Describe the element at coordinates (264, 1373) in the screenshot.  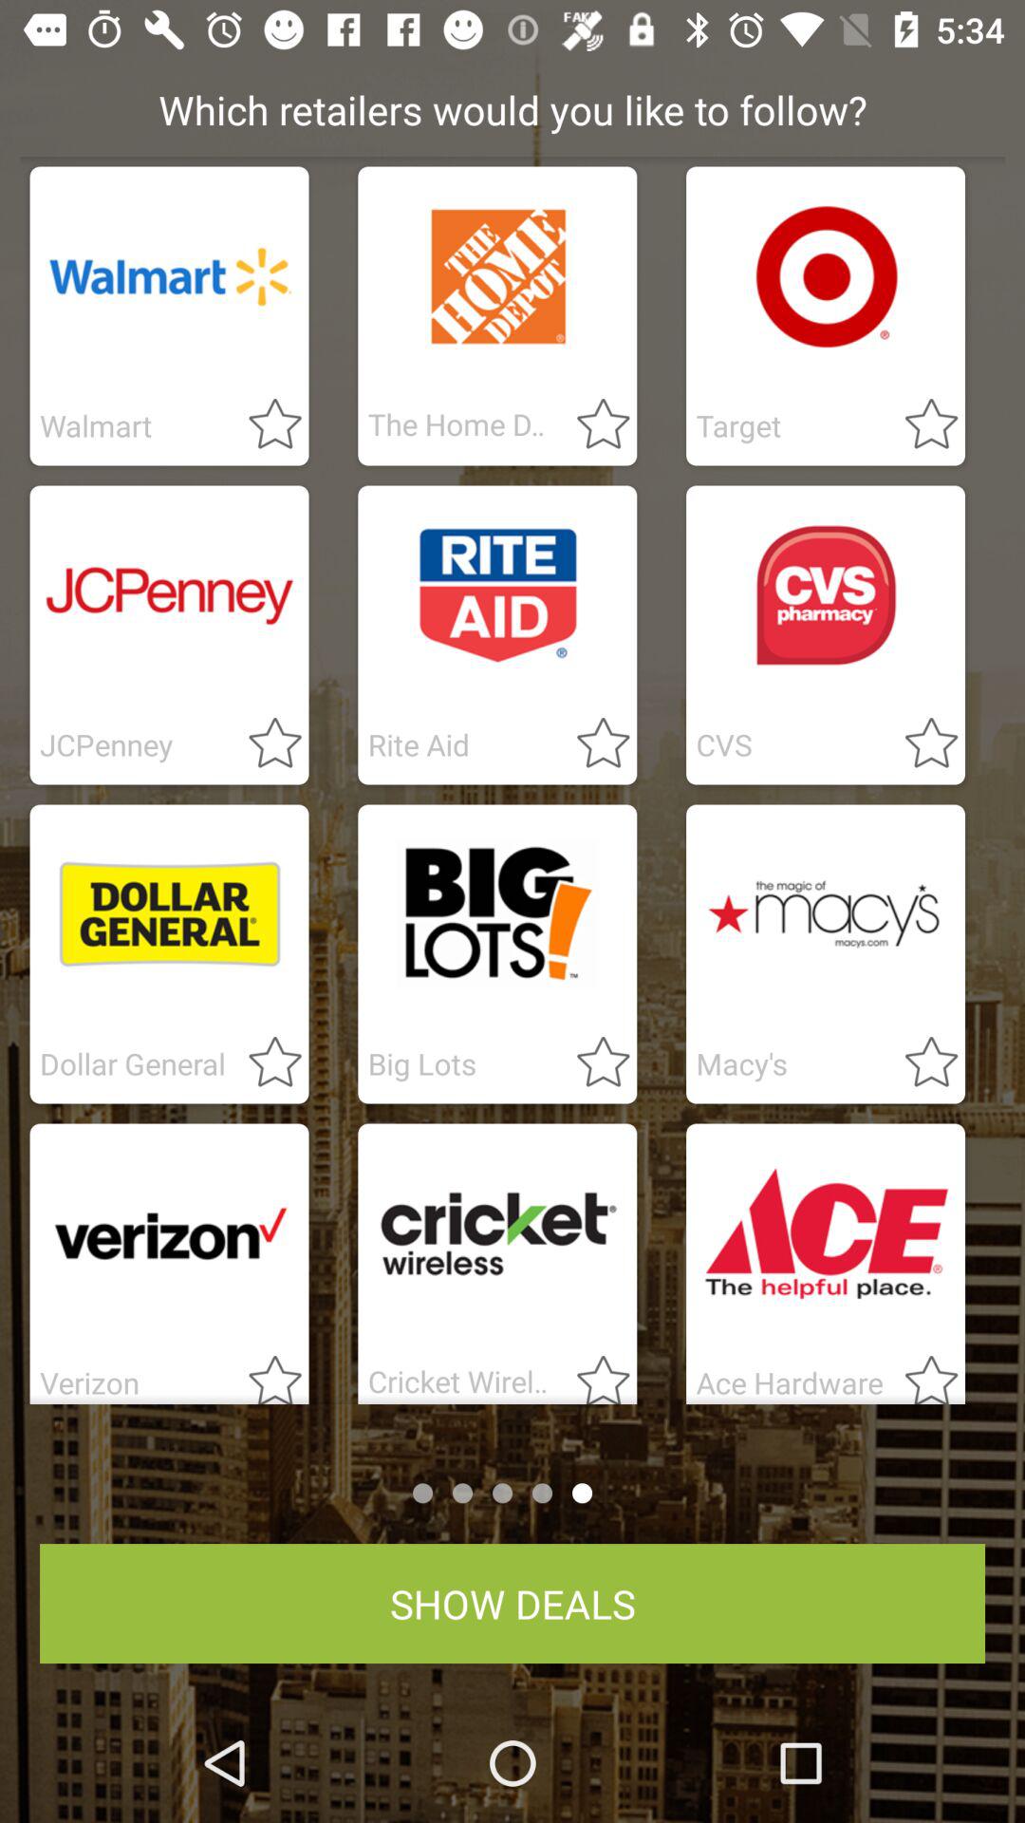
I see `favrite verizon` at that location.